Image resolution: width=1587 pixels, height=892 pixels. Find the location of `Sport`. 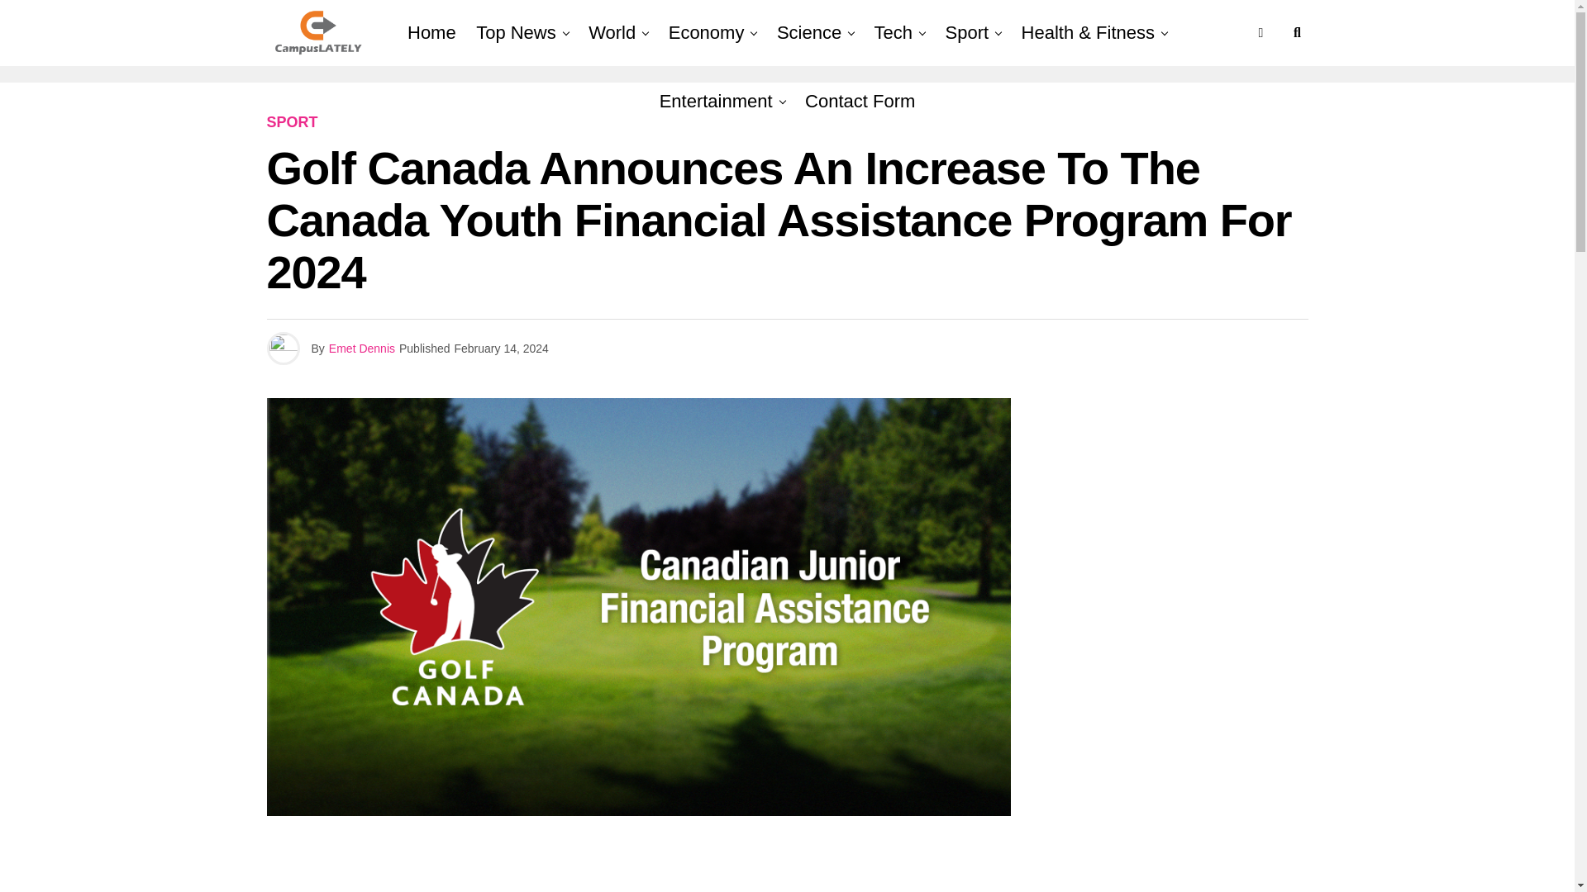

Sport is located at coordinates (967, 33).